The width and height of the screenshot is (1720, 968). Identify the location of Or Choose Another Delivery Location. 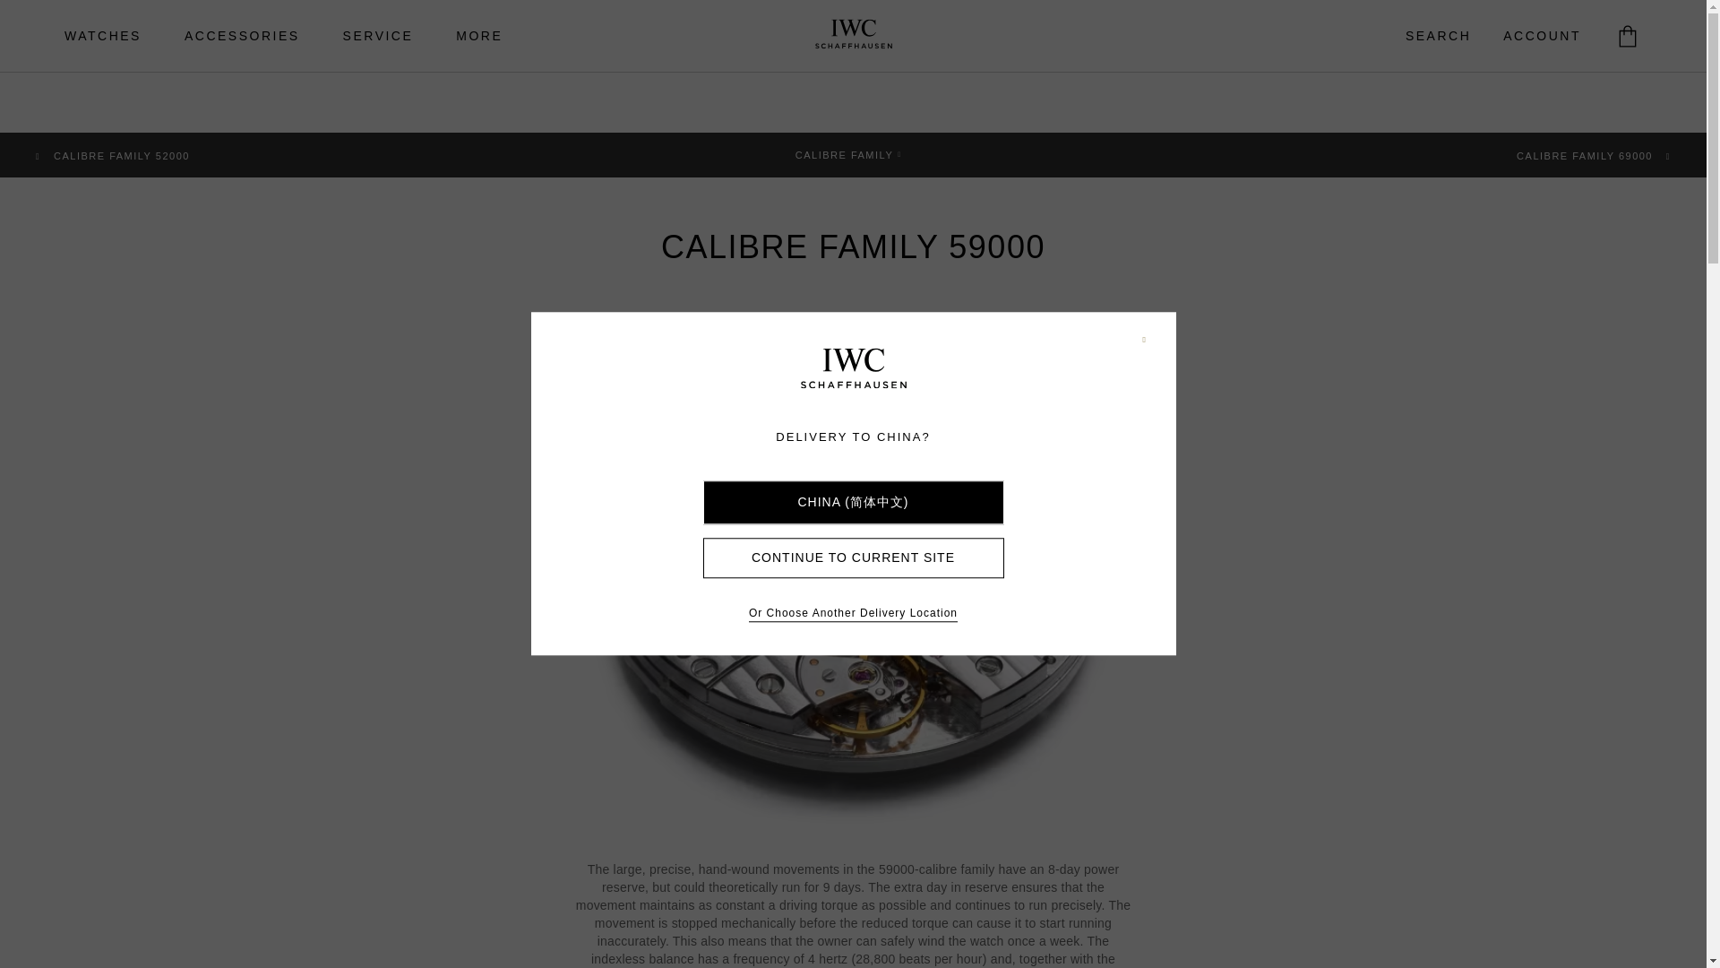
(853, 615).